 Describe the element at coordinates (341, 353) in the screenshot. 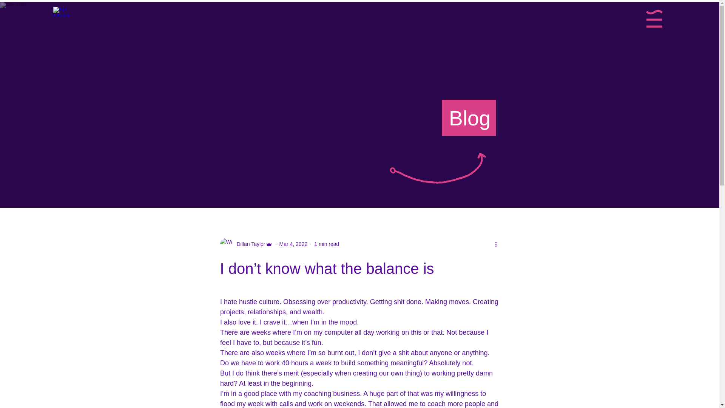

I see `burnt out` at that location.